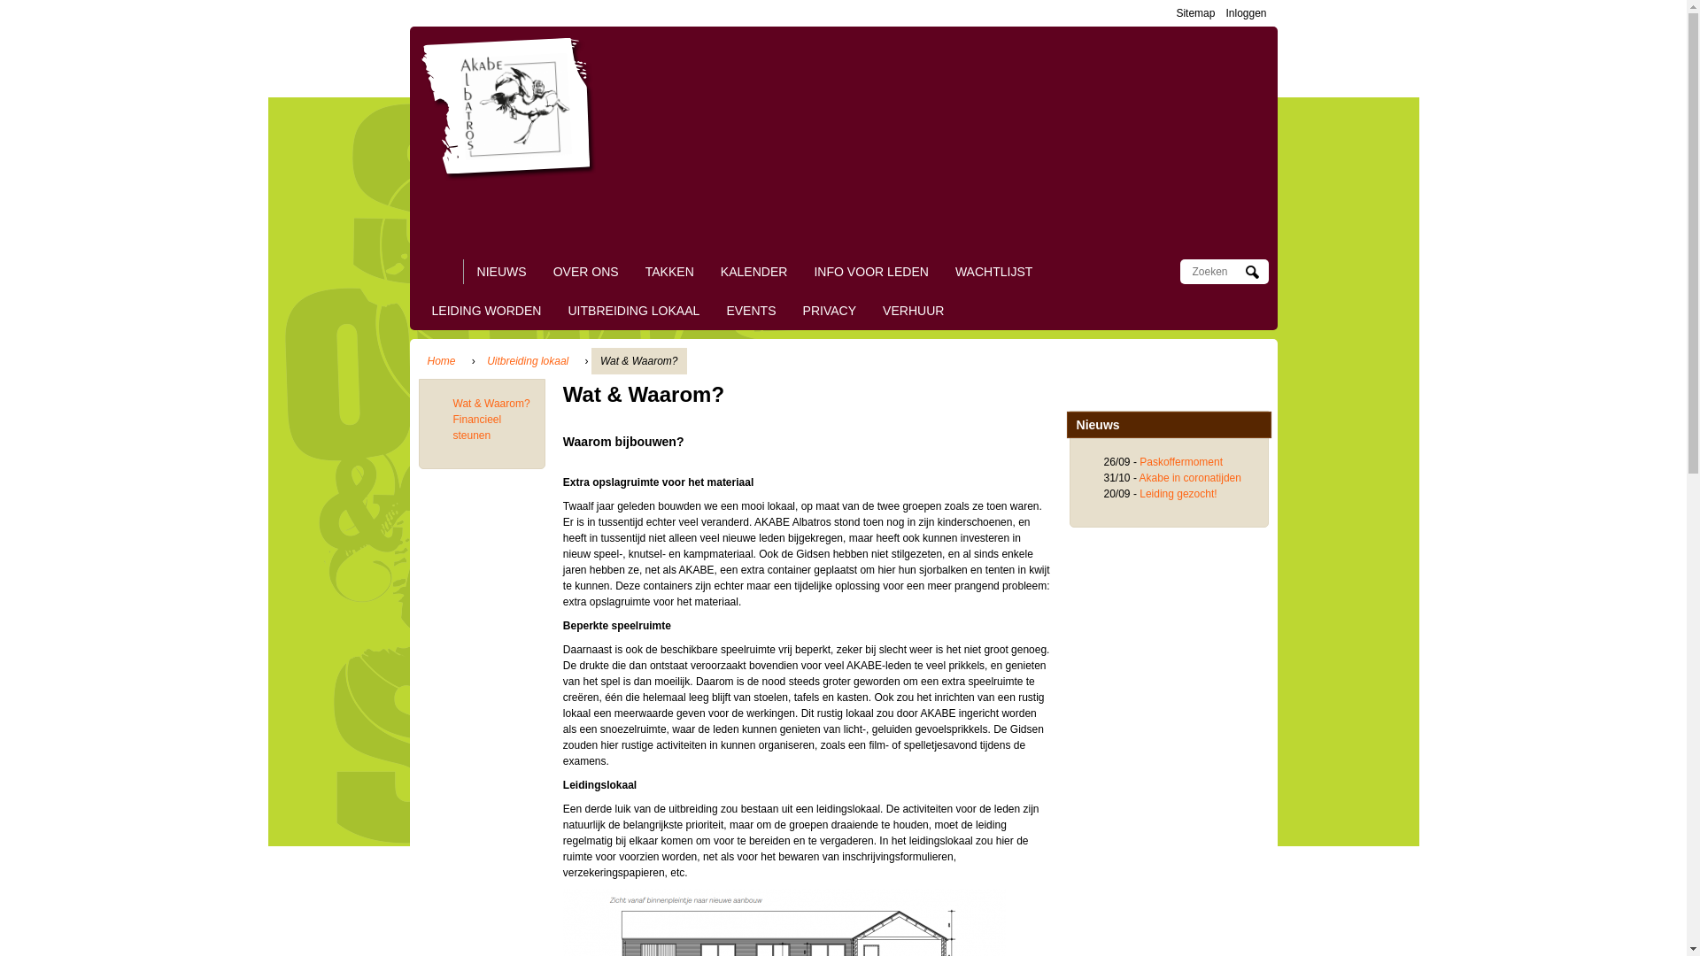 The image size is (1700, 956). I want to click on Home, so click(441, 361).